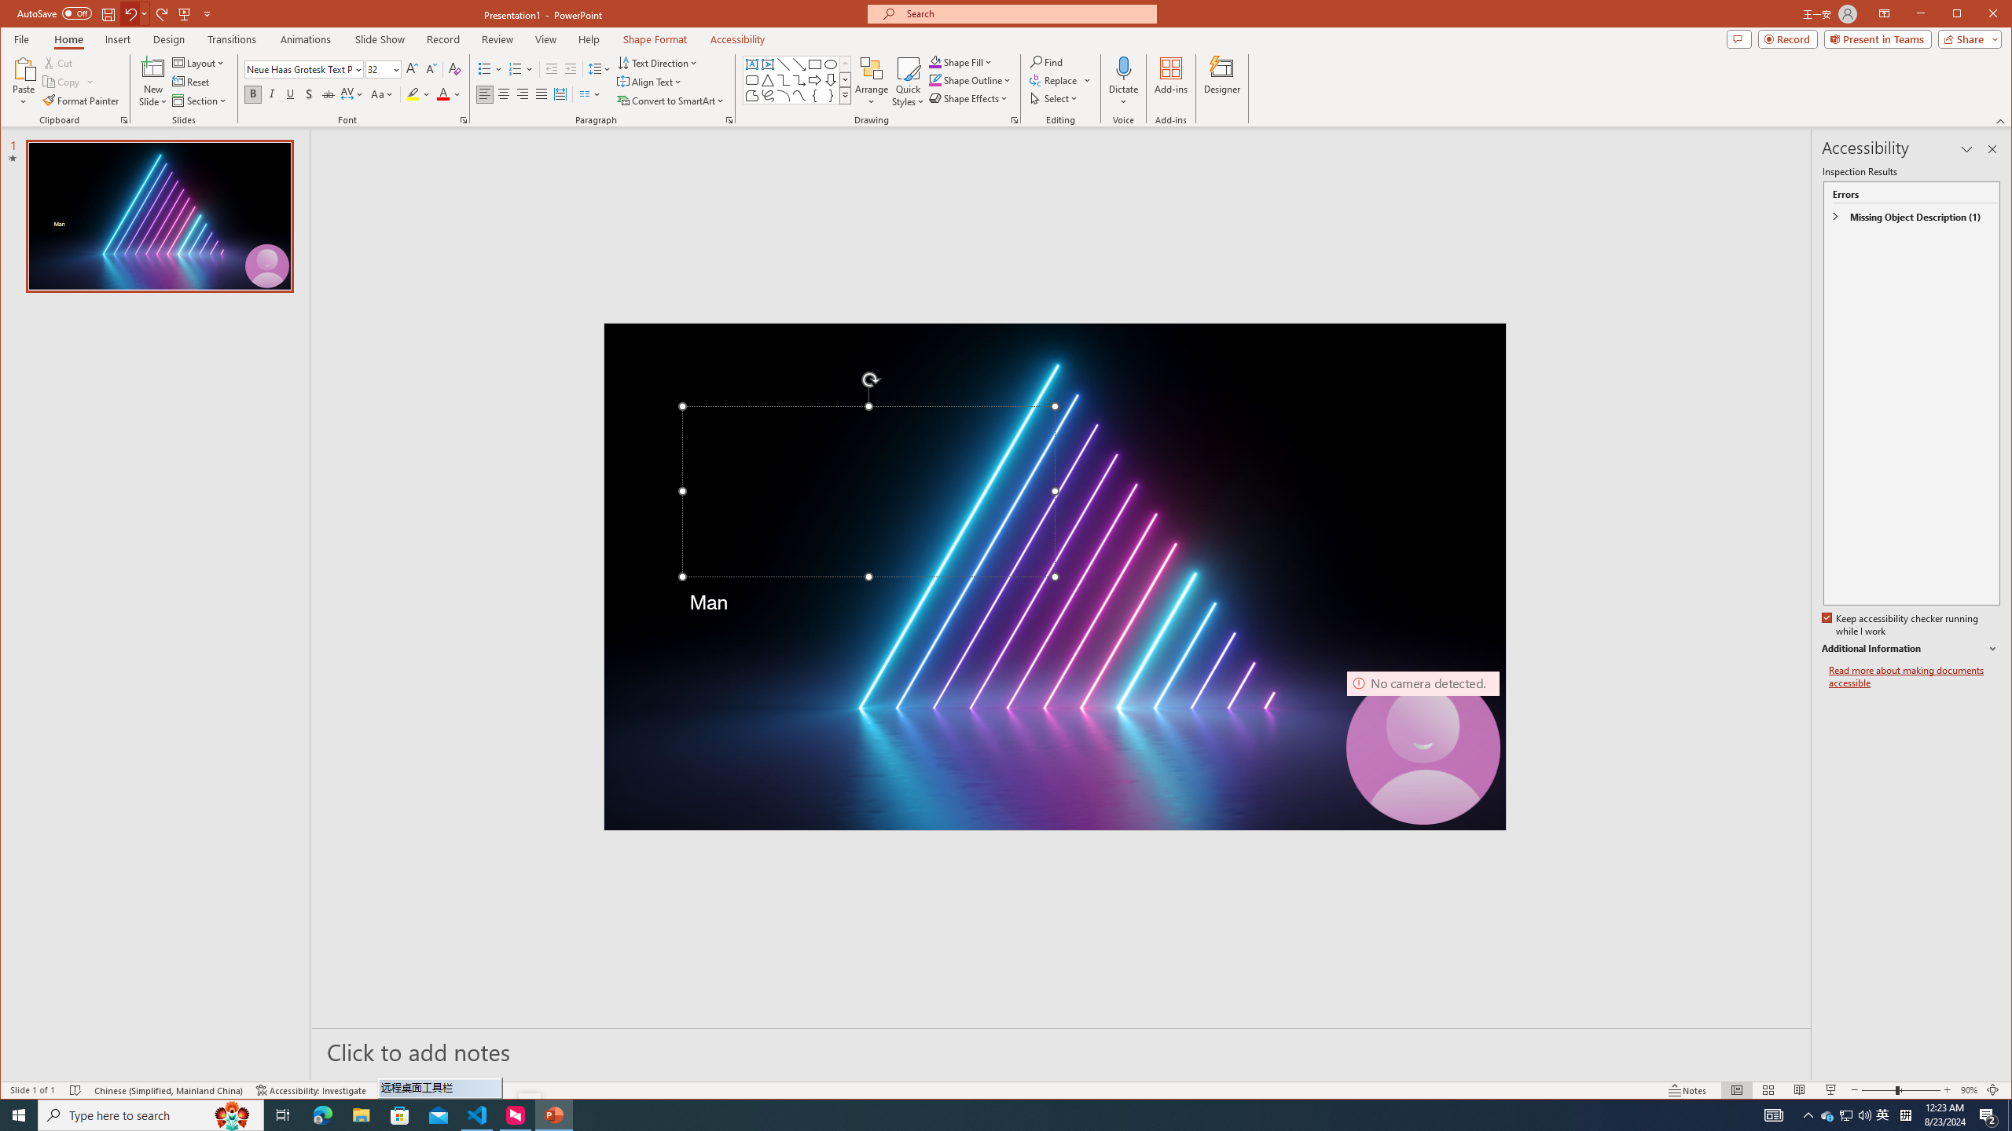 The width and height of the screenshot is (2012, 1131). I want to click on Running applications, so click(968, 1115).